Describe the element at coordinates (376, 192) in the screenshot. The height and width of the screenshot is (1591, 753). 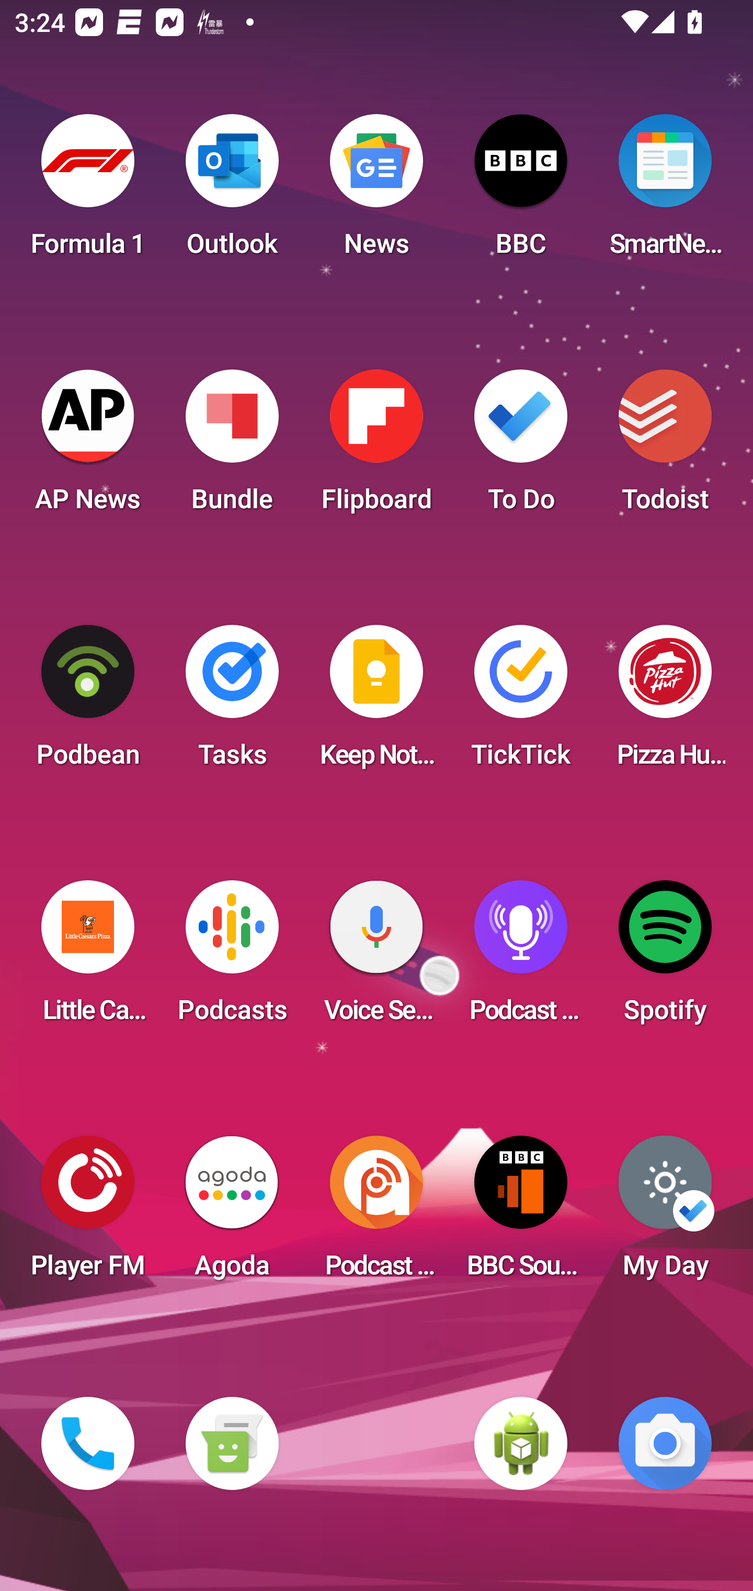
I see `News` at that location.